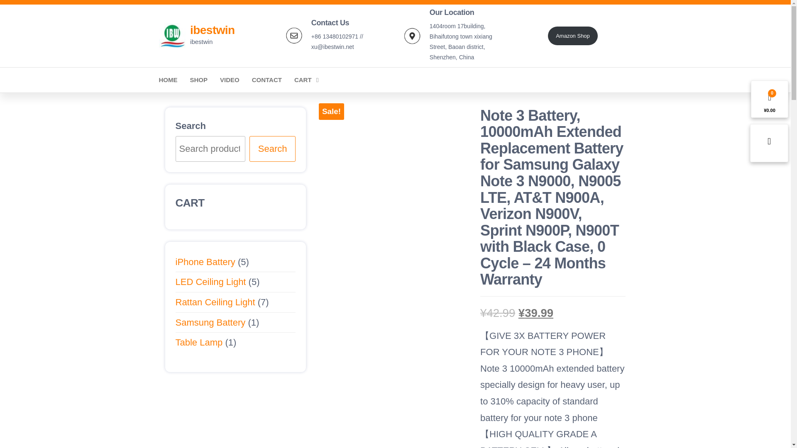 The image size is (797, 448). What do you see at coordinates (210, 322) in the screenshot?
I see `Samsung Battery` at bounding box center [210, 322].